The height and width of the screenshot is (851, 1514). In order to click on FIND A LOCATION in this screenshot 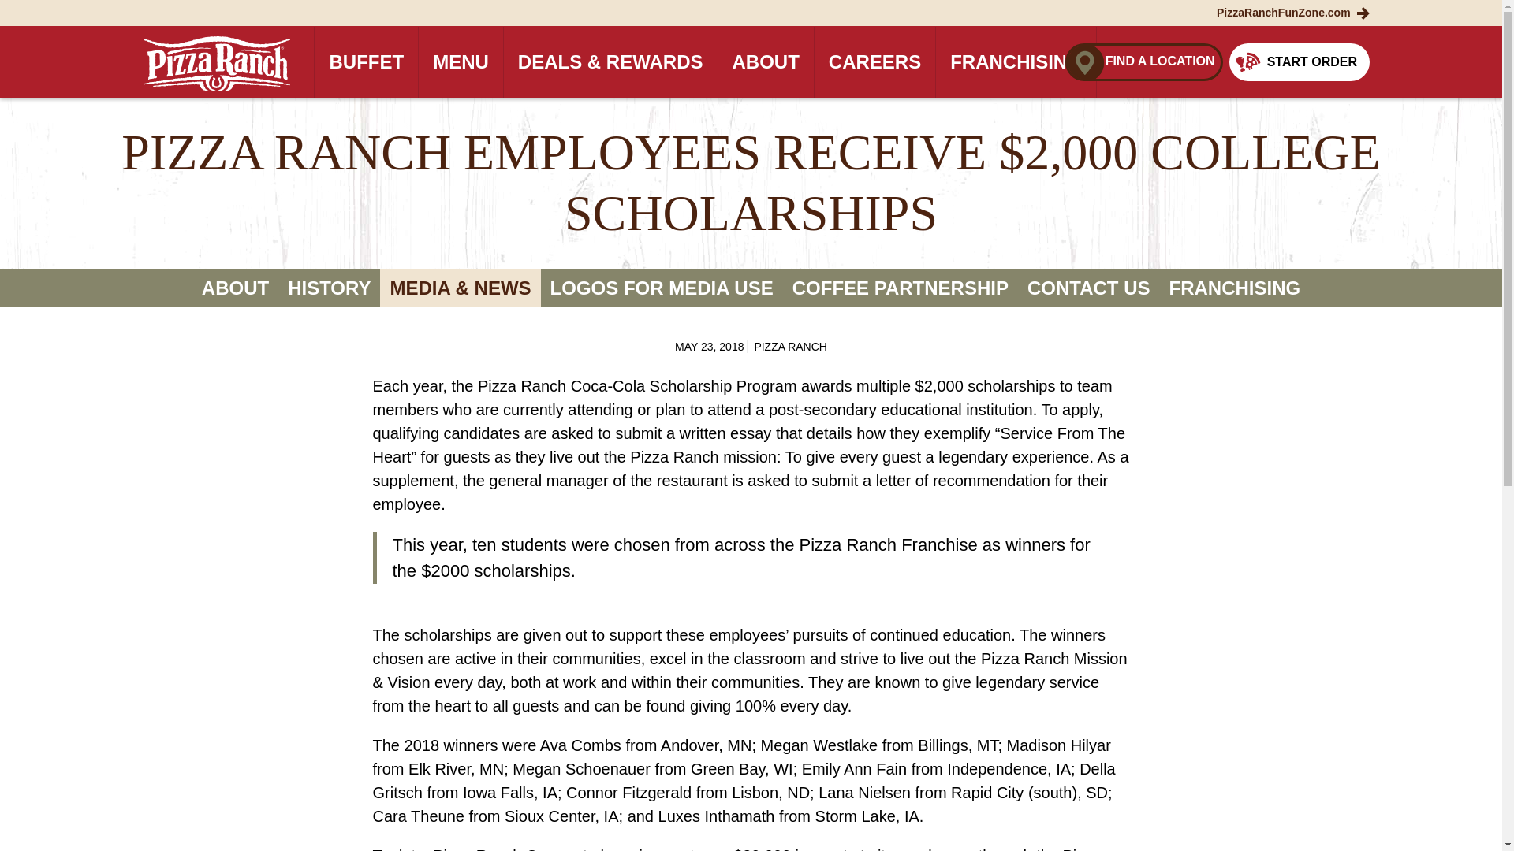, I will do `click(1144, 61)`.